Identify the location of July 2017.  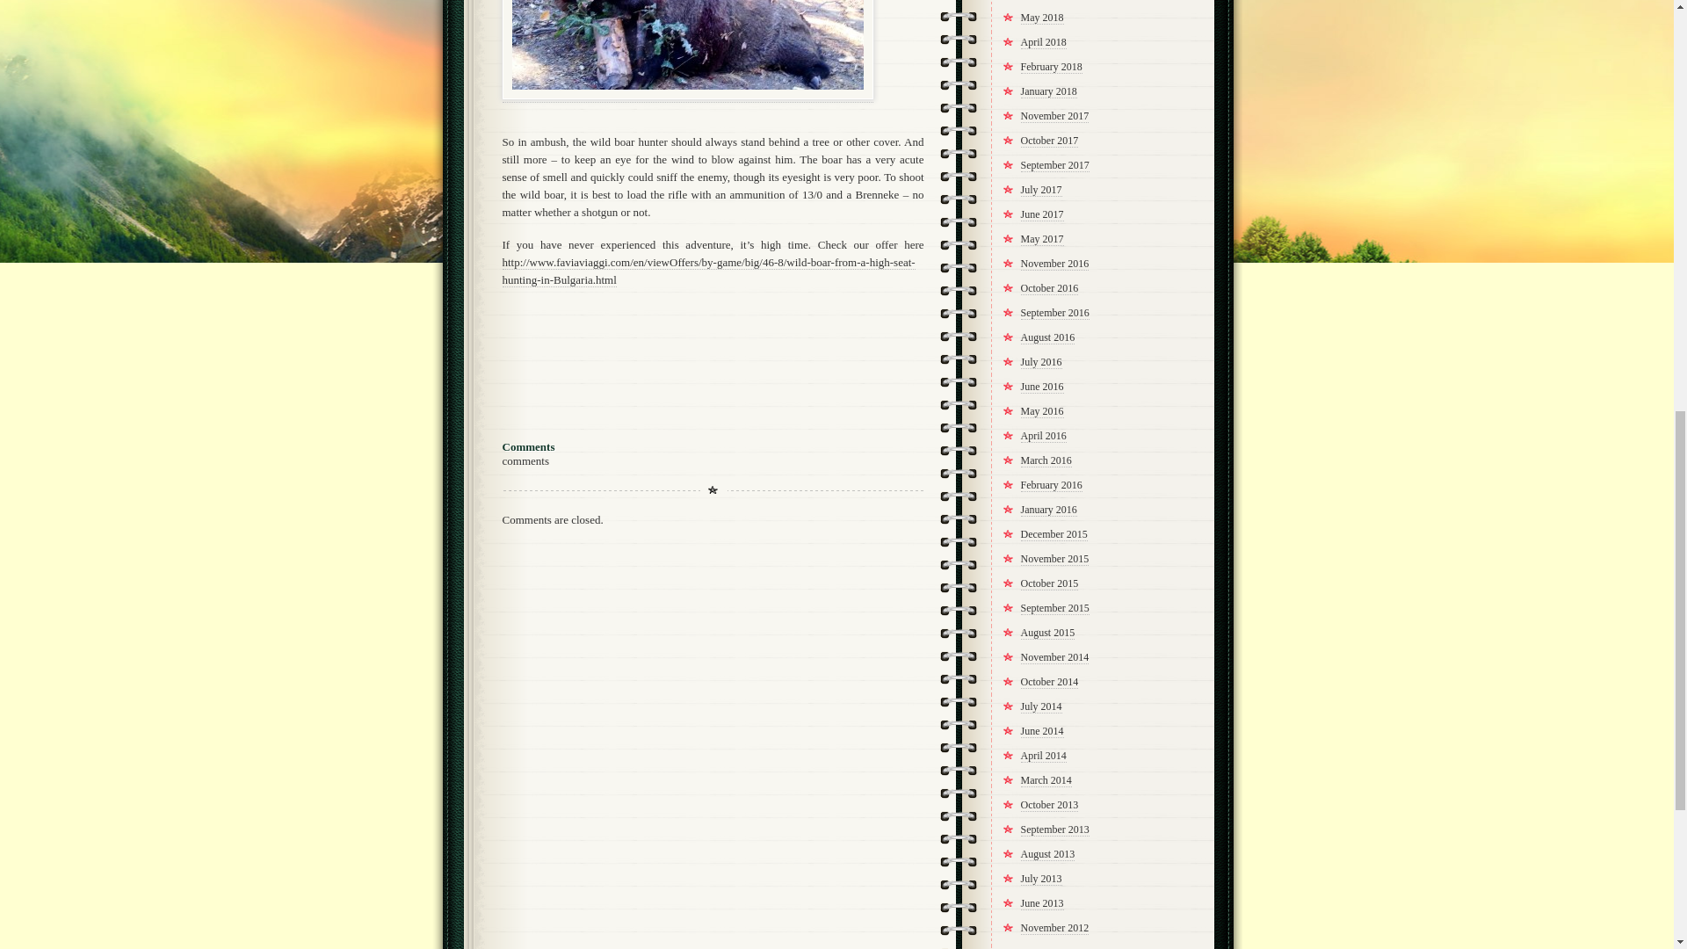
(1041, 190).